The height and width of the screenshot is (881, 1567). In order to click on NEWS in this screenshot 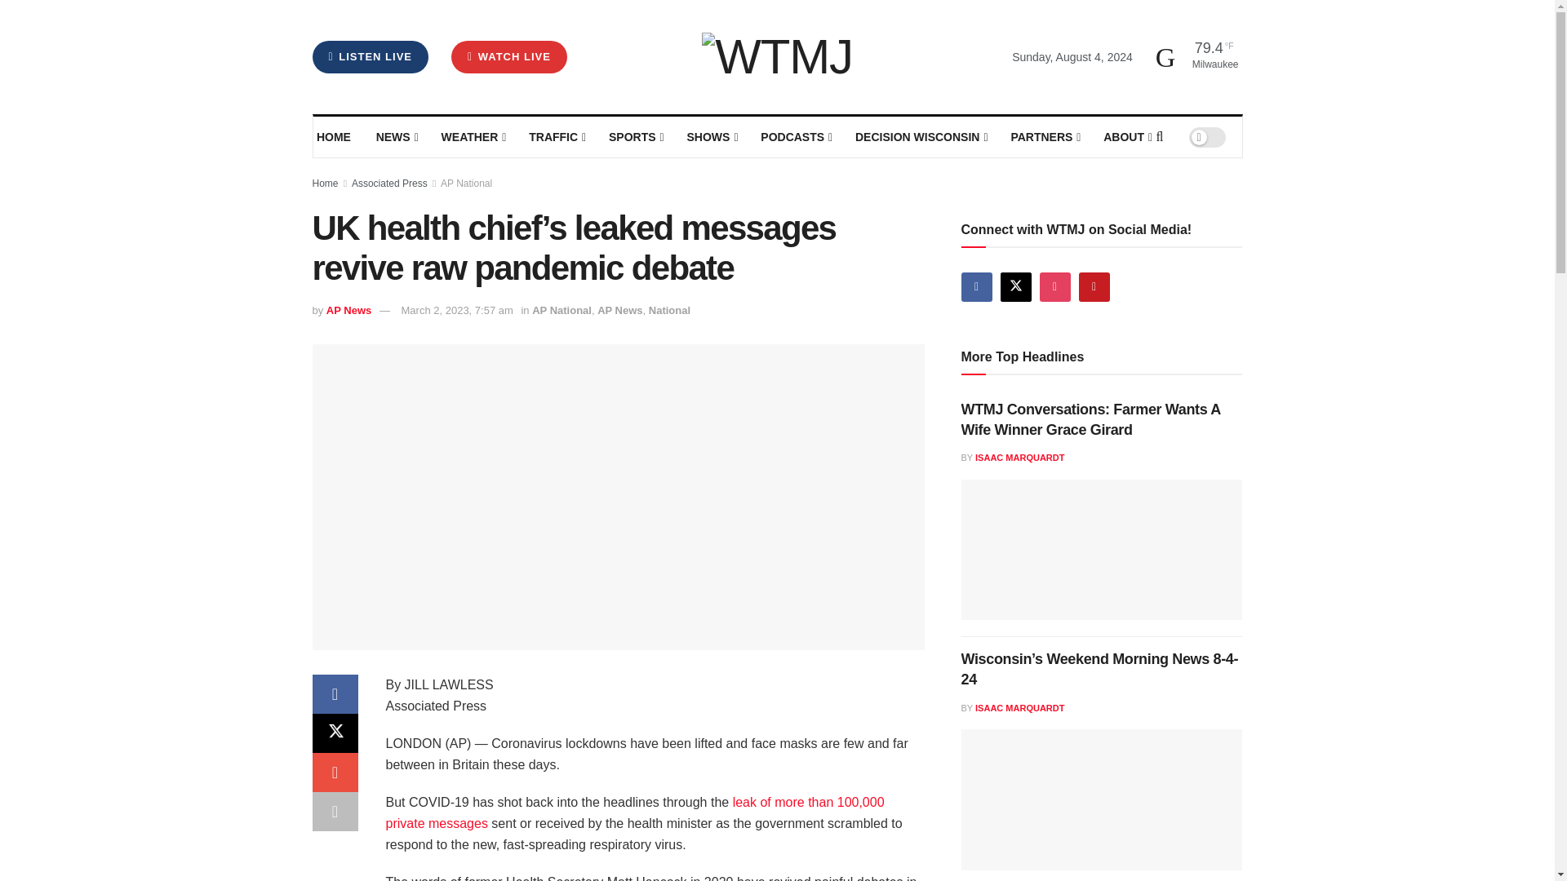, I will do `click(396, 137)`.